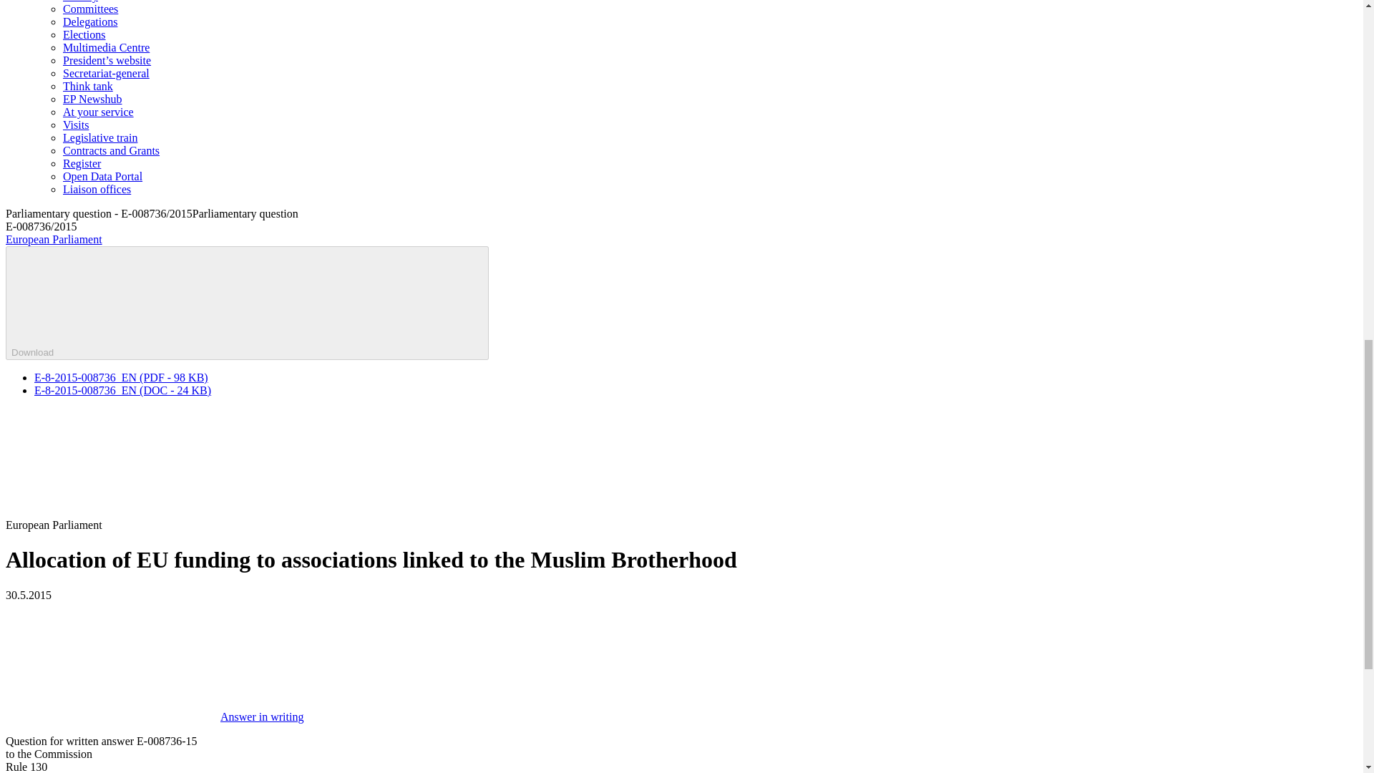  What do you see at coordinates (247, 303) in the screenshot?
I see `Download` at bounding box center [247, 303].